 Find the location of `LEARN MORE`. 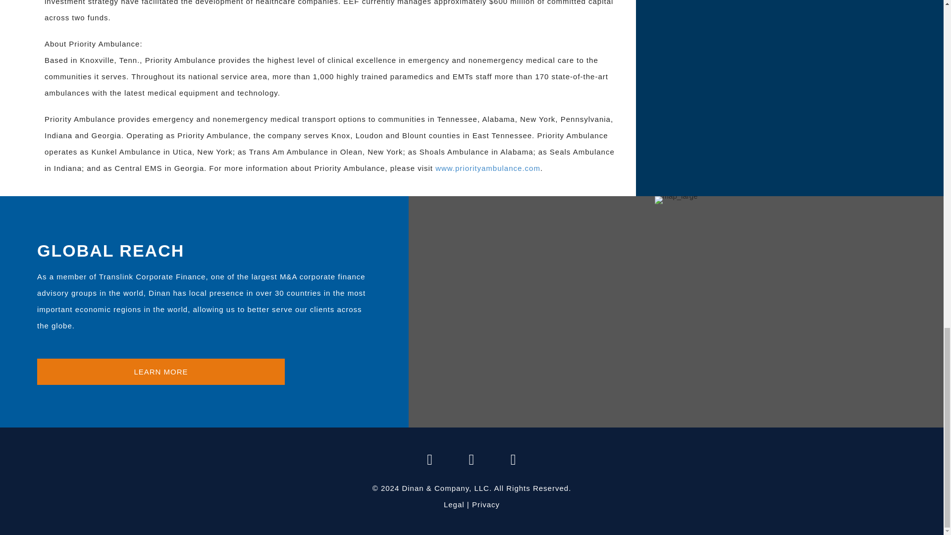

LEARN MORE is located at coordinates (160, 372).